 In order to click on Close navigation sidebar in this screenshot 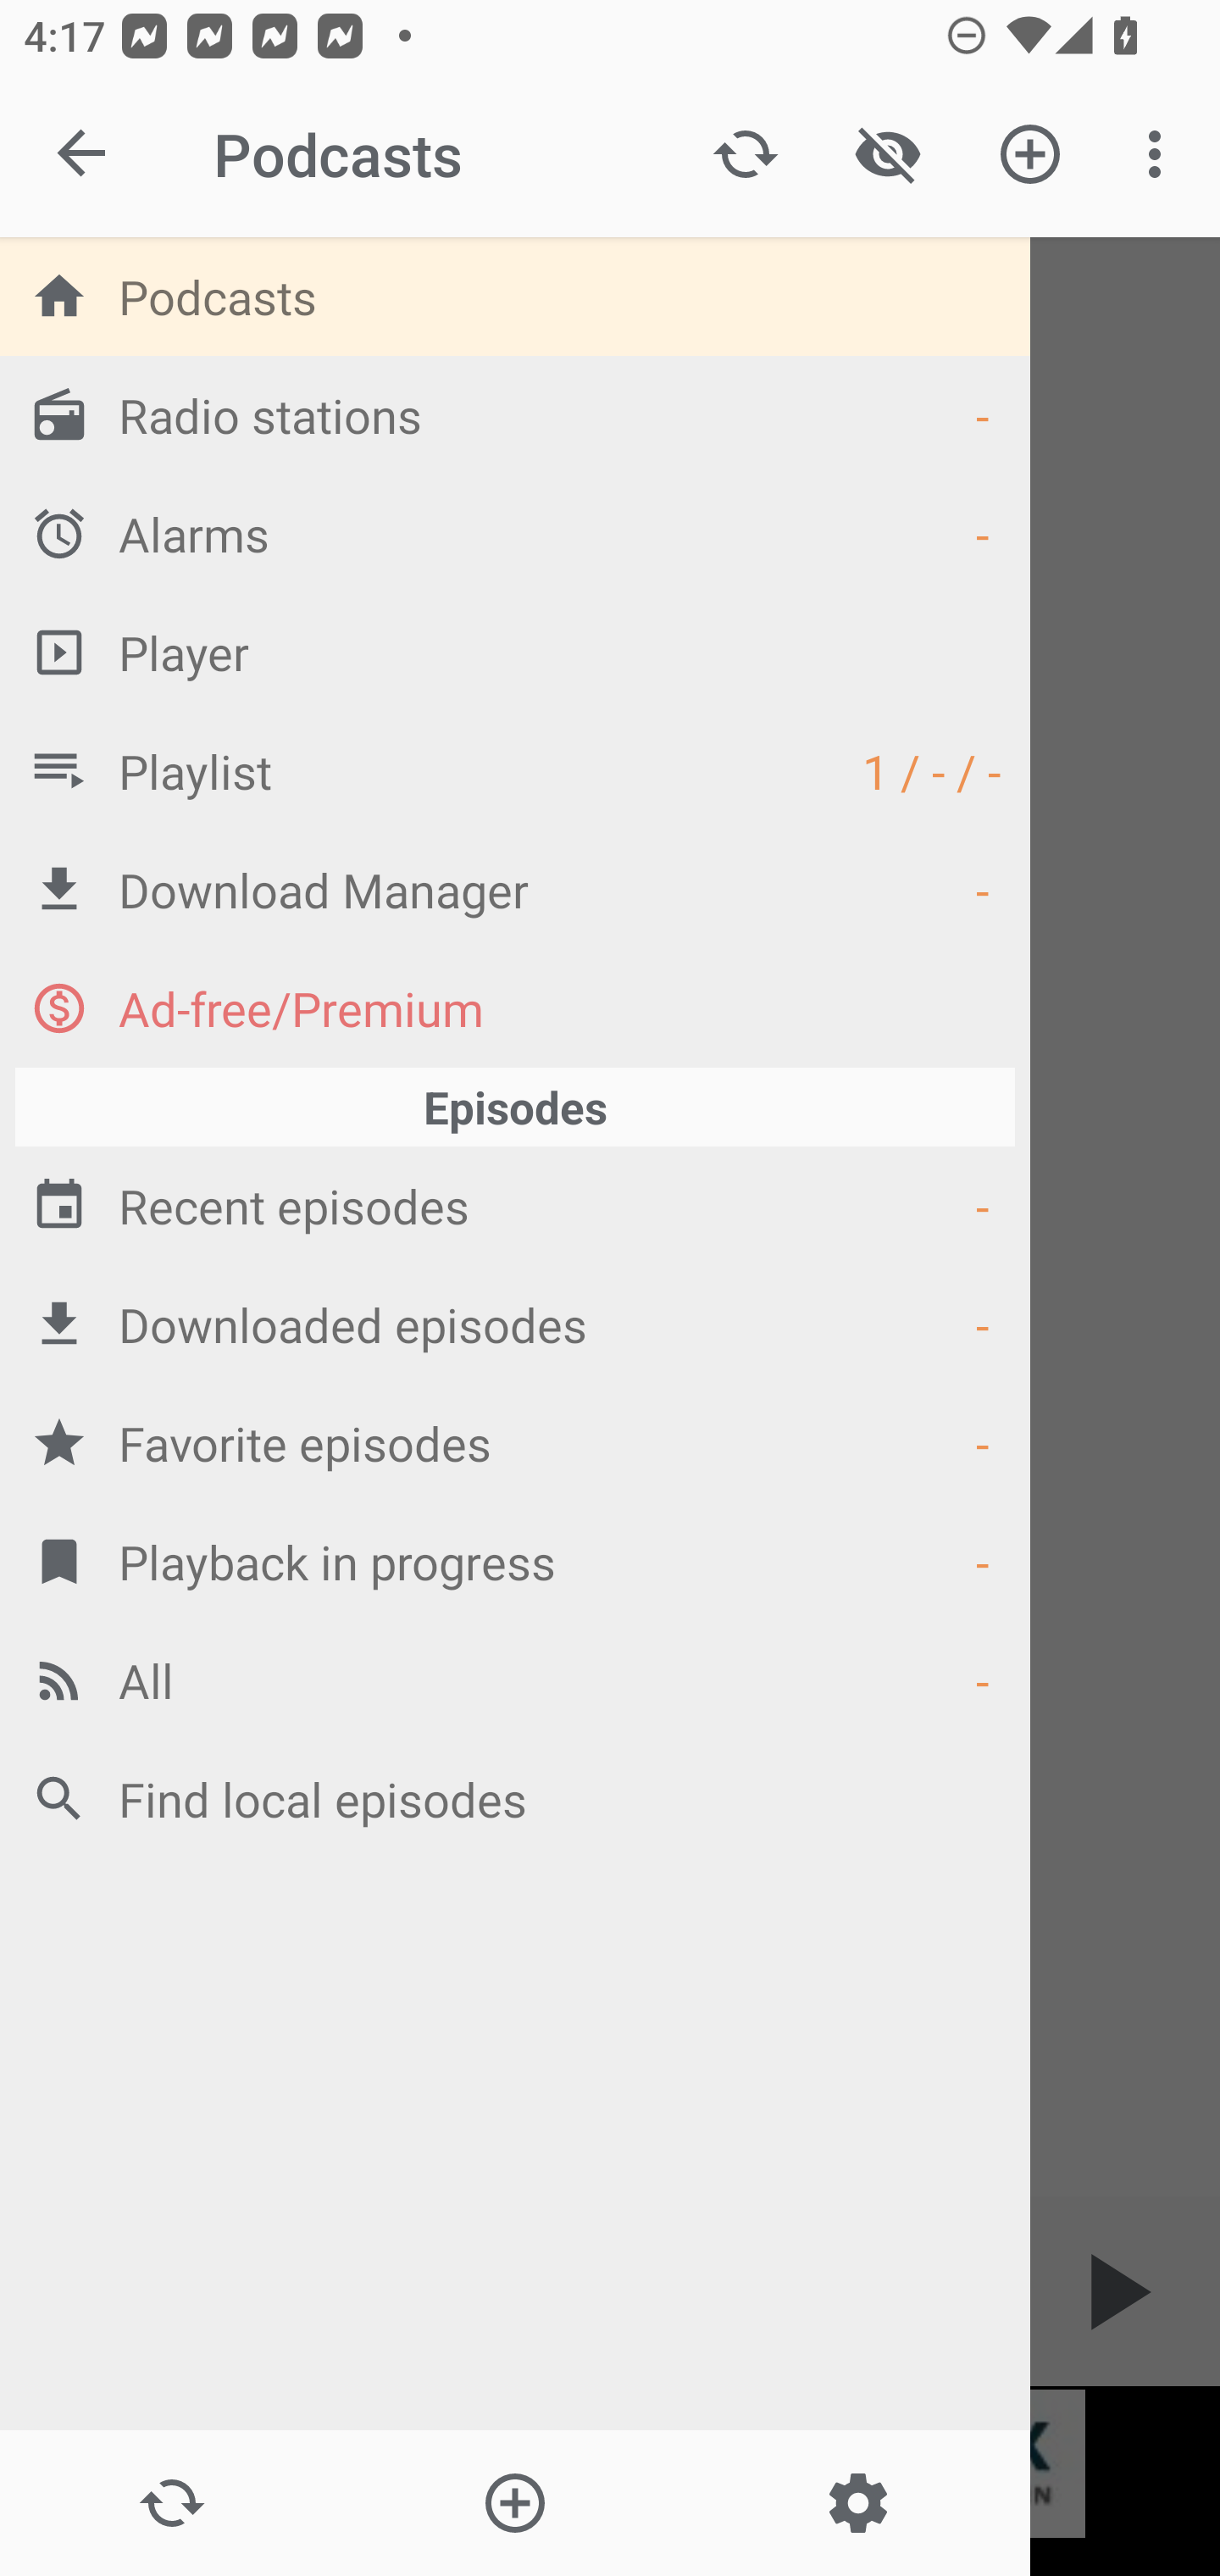, I will do `click(83, 154)`.